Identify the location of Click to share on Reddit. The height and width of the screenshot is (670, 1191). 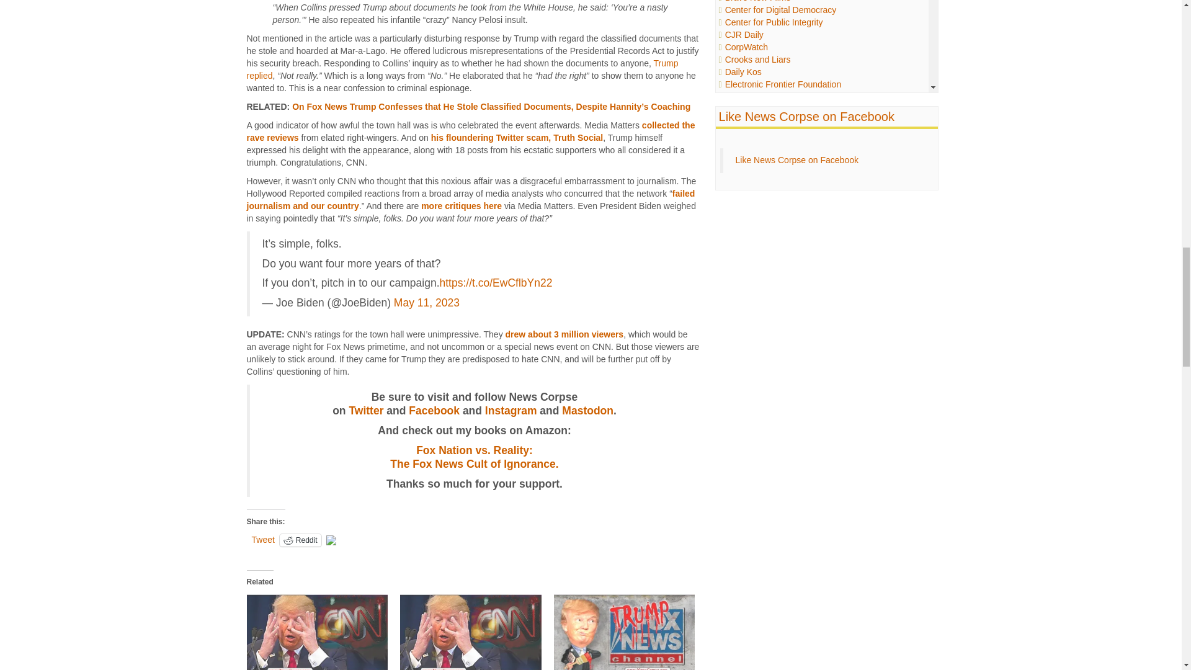
(300, 540).